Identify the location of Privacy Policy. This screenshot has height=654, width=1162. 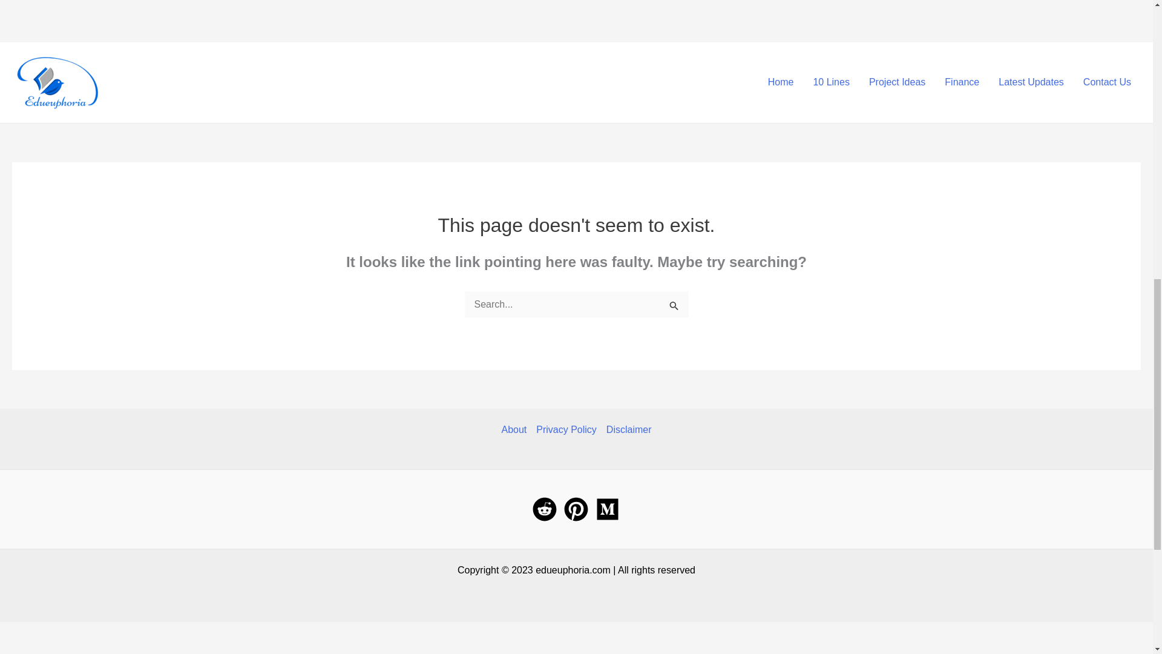
(566, 430).